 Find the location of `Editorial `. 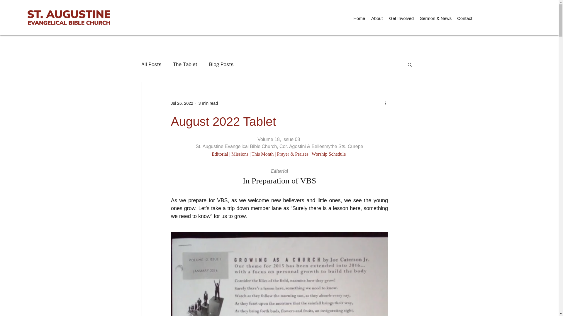

Editorial  is located at coordinates (220, 154).